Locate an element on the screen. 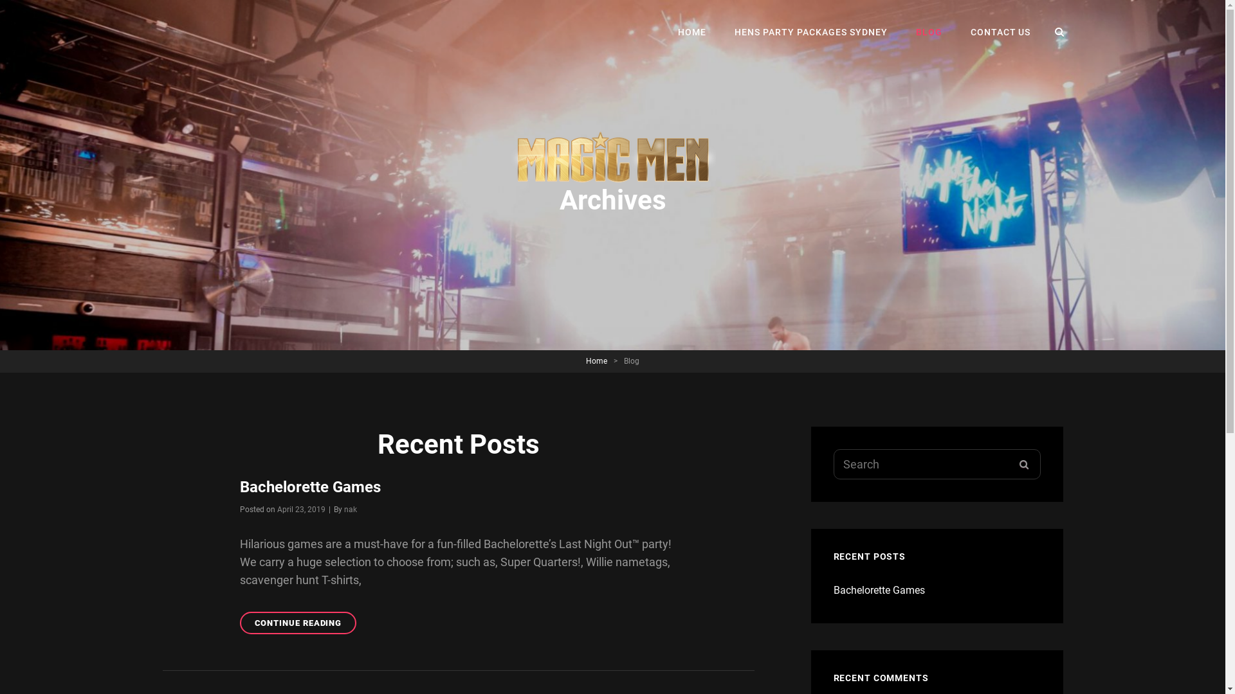 The width and height of the screenshot is (1235, 694). SEARCH is located at coordinates (1024, 464).